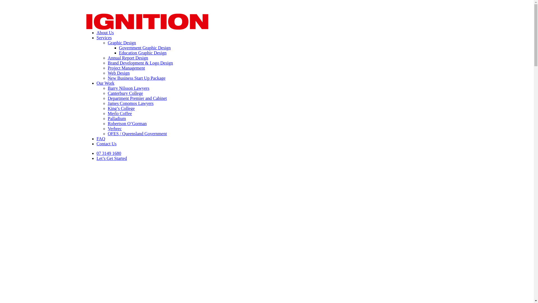  Describe the element at coordinates (115, 128) in the screenshot. I see `Verbrec` at that location.